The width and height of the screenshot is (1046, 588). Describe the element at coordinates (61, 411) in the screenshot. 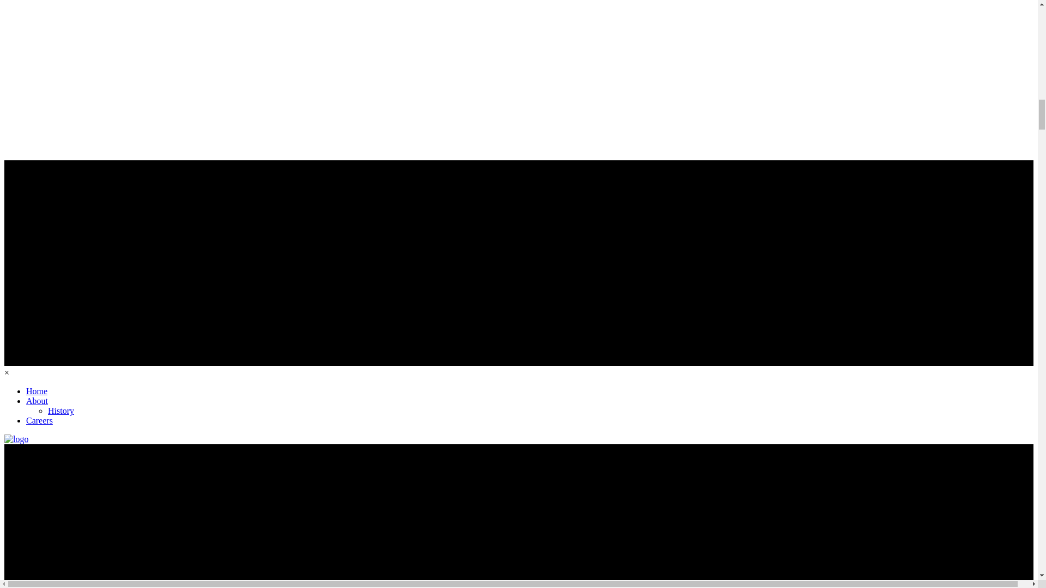

I see `History` at that location.